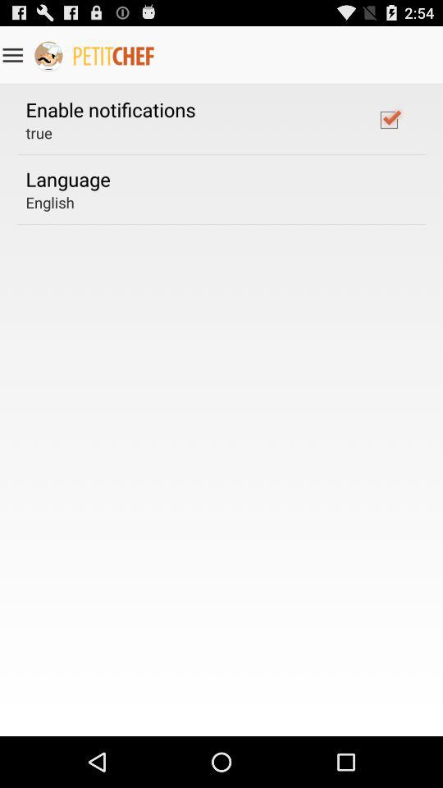  Describe the element at coordinates (39, 133) in the screenshot. I see `turn on the app below enable notifications app` at that location.